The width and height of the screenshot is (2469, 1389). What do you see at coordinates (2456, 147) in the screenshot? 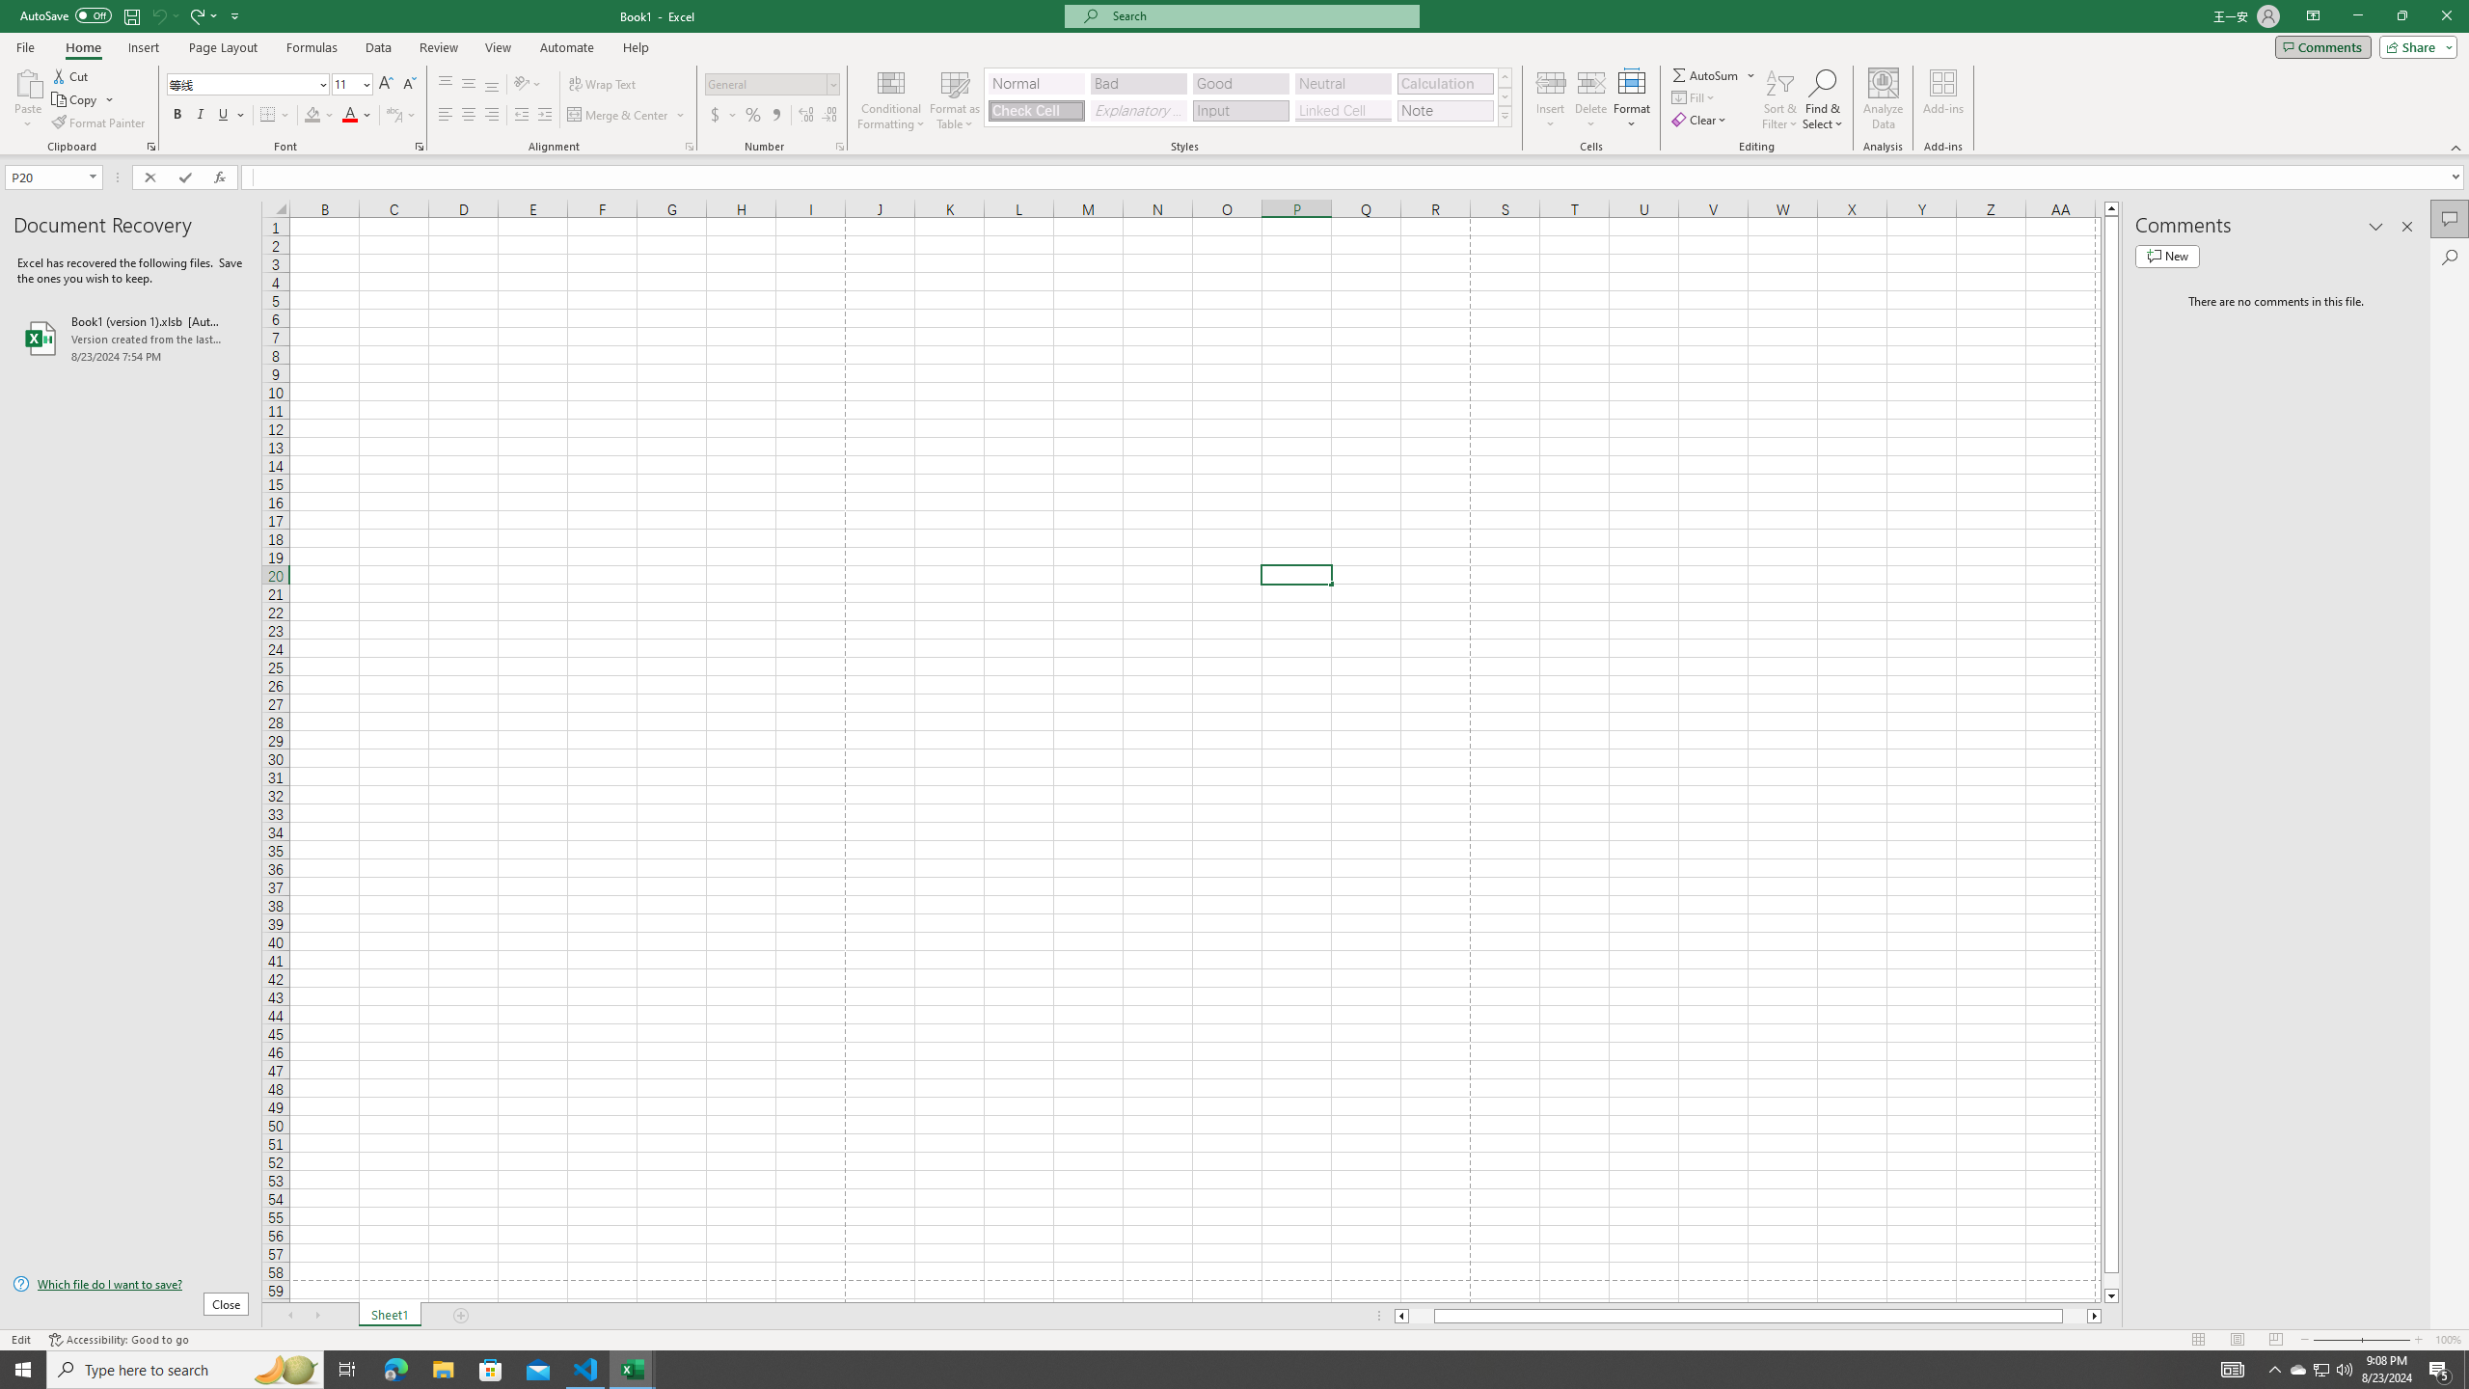
I see `Collapse the Ribbon` at bounding box center [2456, 147].